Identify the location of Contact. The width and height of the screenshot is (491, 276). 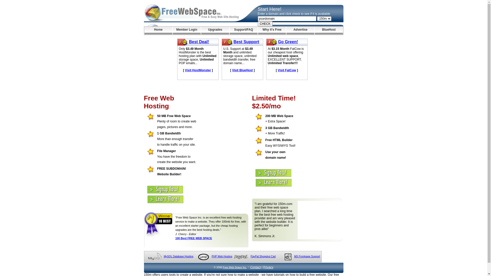
(255, 267).